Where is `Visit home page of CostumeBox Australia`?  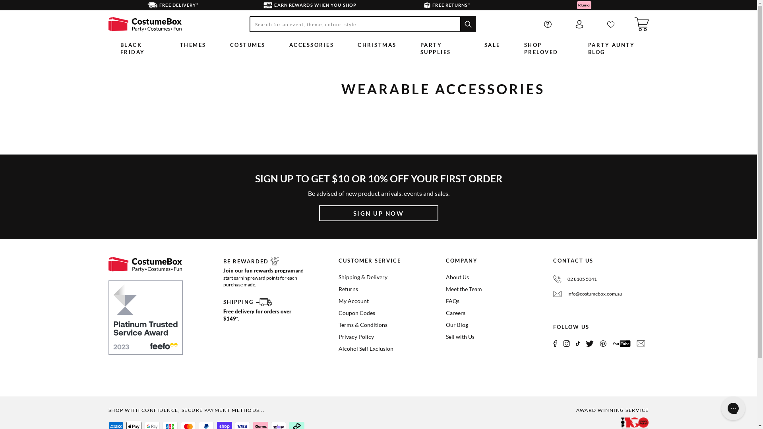 Visit home page of CostumeBox Australia is located at coordinates (145, 264).